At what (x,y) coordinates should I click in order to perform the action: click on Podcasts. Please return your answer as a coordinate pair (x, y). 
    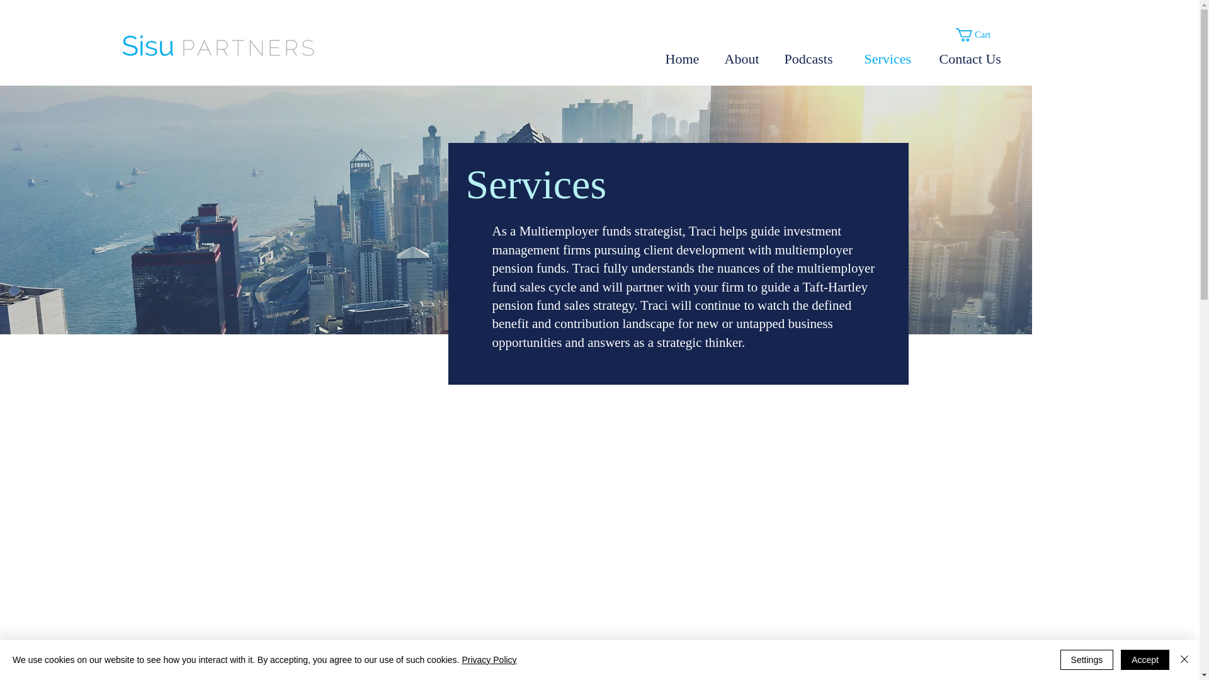
    Looking at the image, I should click on (815, 59).